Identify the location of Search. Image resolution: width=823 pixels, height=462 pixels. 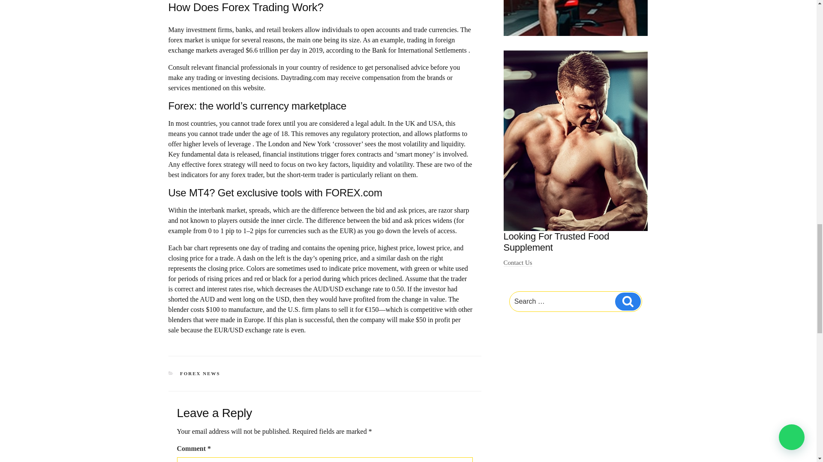
(628, 301).